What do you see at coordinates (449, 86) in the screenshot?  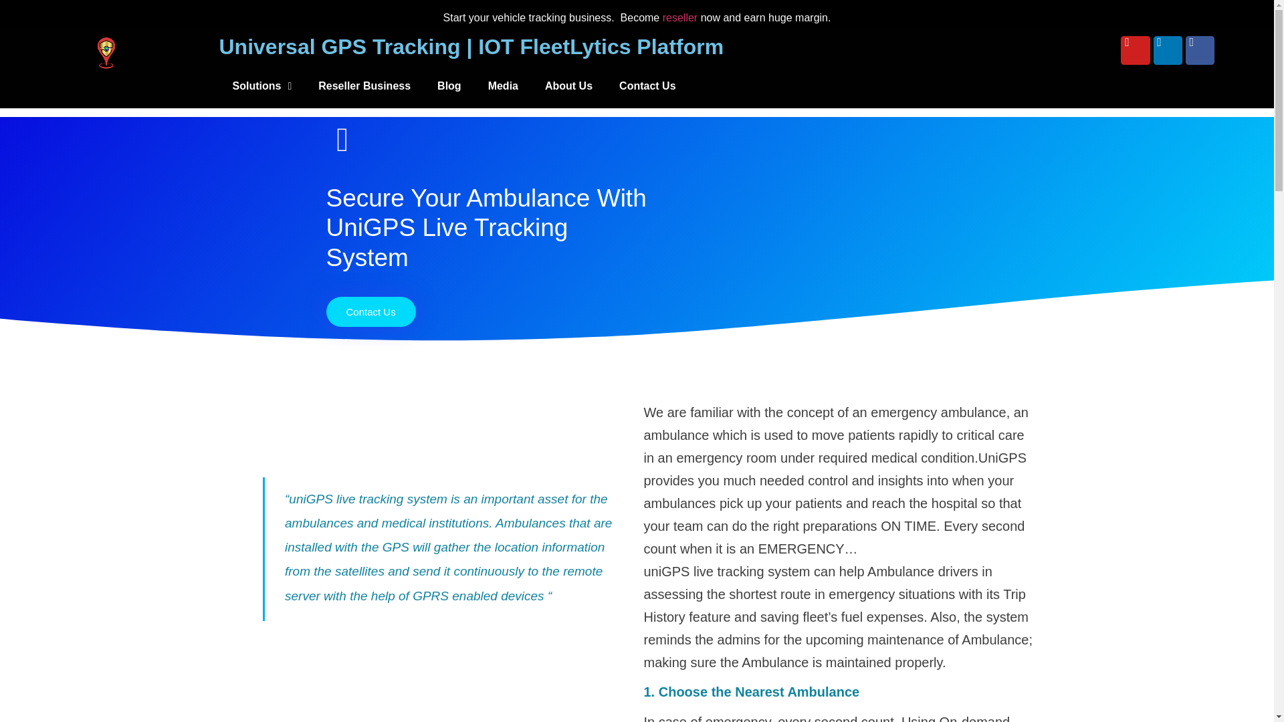 I see `Blog` at bounding box center [449, 86].